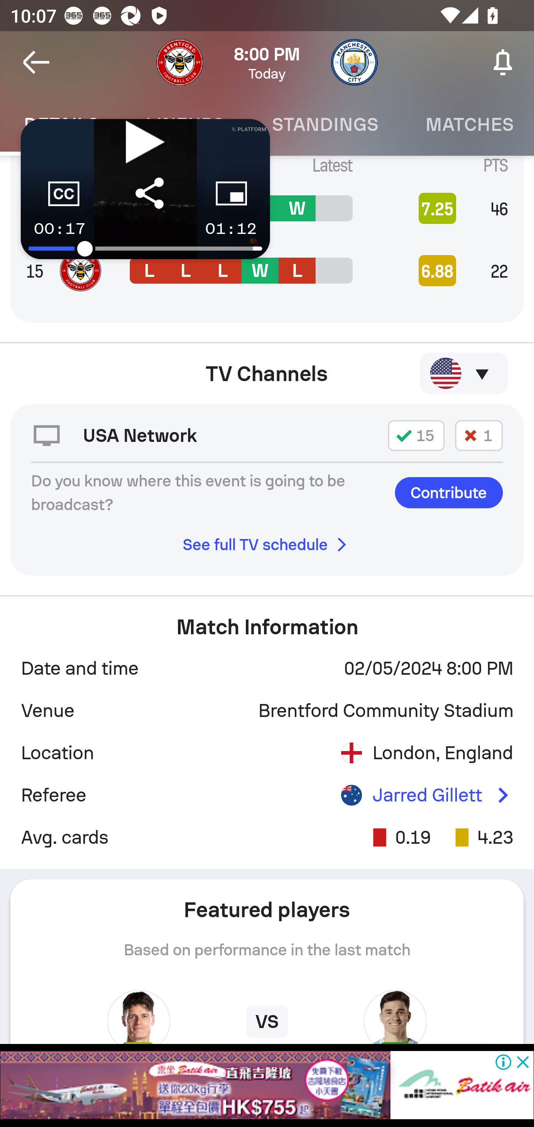 The image size is (534, 1127). I want to click on Contribute, so click(449, 493).